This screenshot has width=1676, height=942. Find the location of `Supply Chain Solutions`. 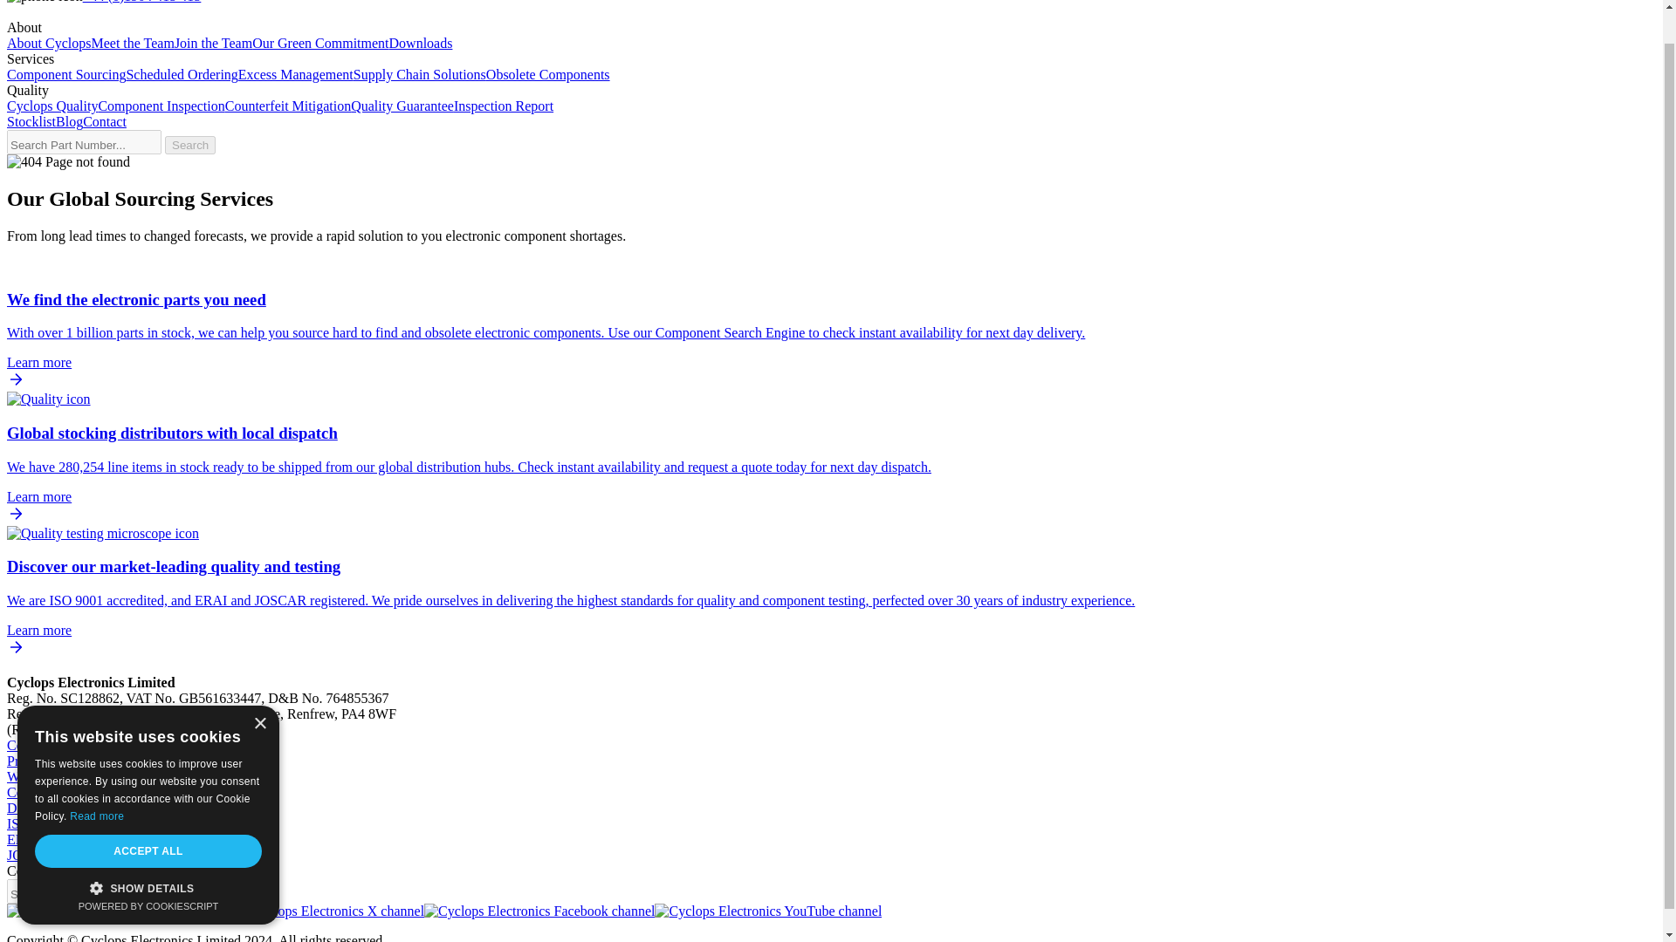

Supply Chain Solutions is located at coordinates (419, 73).